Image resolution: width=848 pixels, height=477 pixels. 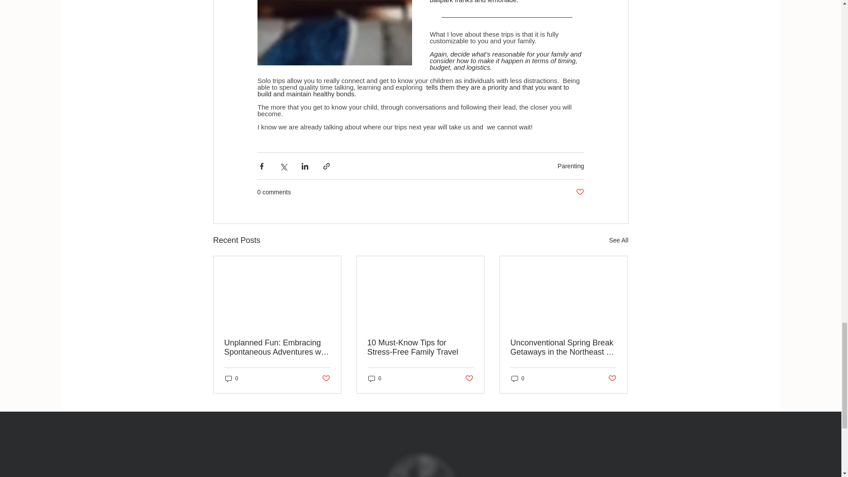 I want to click on 10 Must-Know Tips for Stress-Free Family Travel, so click(x=420, y=347).